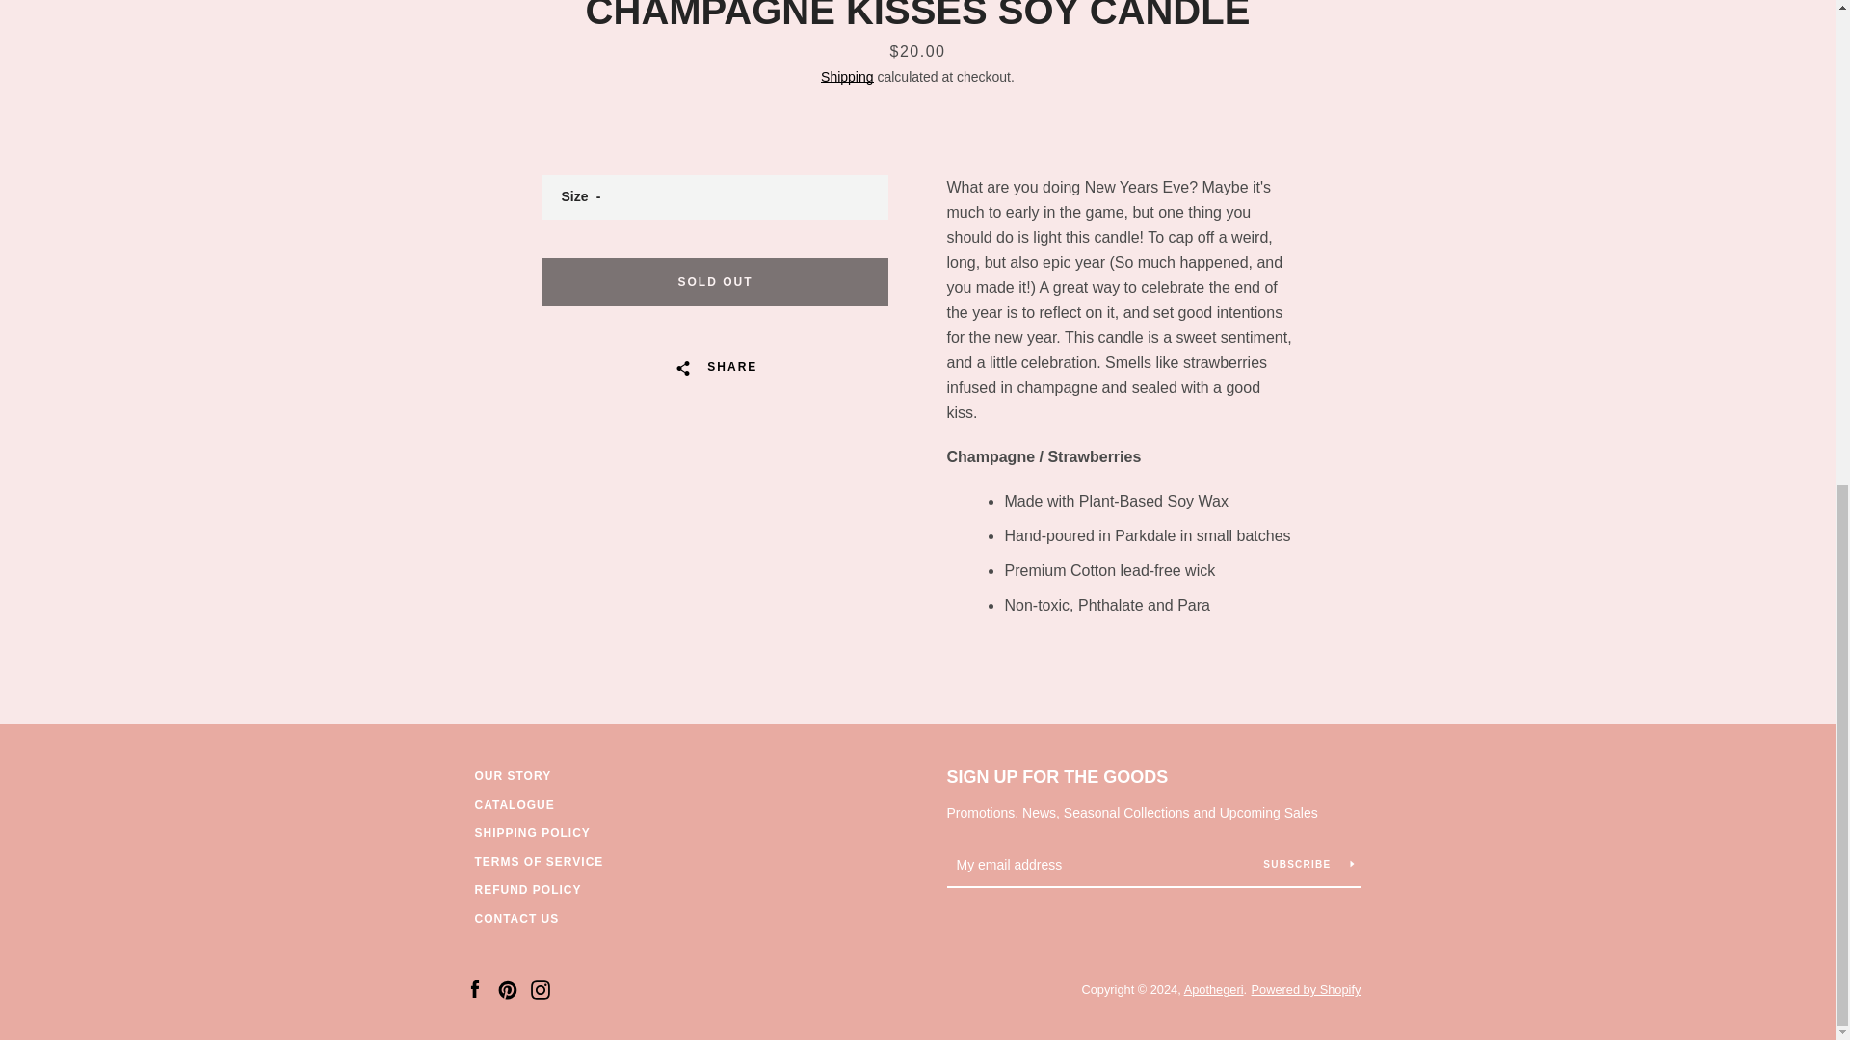 The width and height of the screenshot is (1850, 1040). What do you see at coordinates (507, 988) in the screenshot?
I see `Apothegeri on Pinterest` at bounding box center [507, 988].